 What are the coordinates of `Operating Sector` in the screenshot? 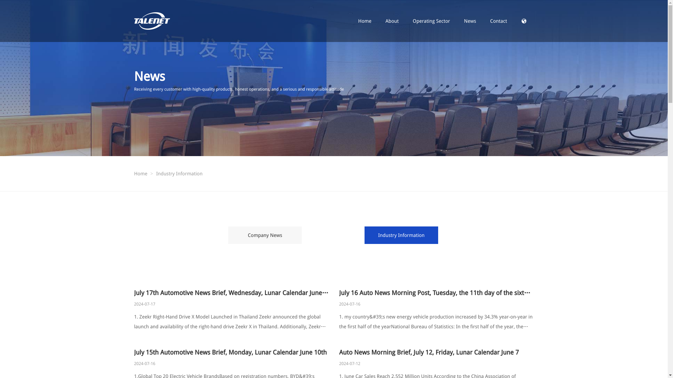 It's located at (431, 21).